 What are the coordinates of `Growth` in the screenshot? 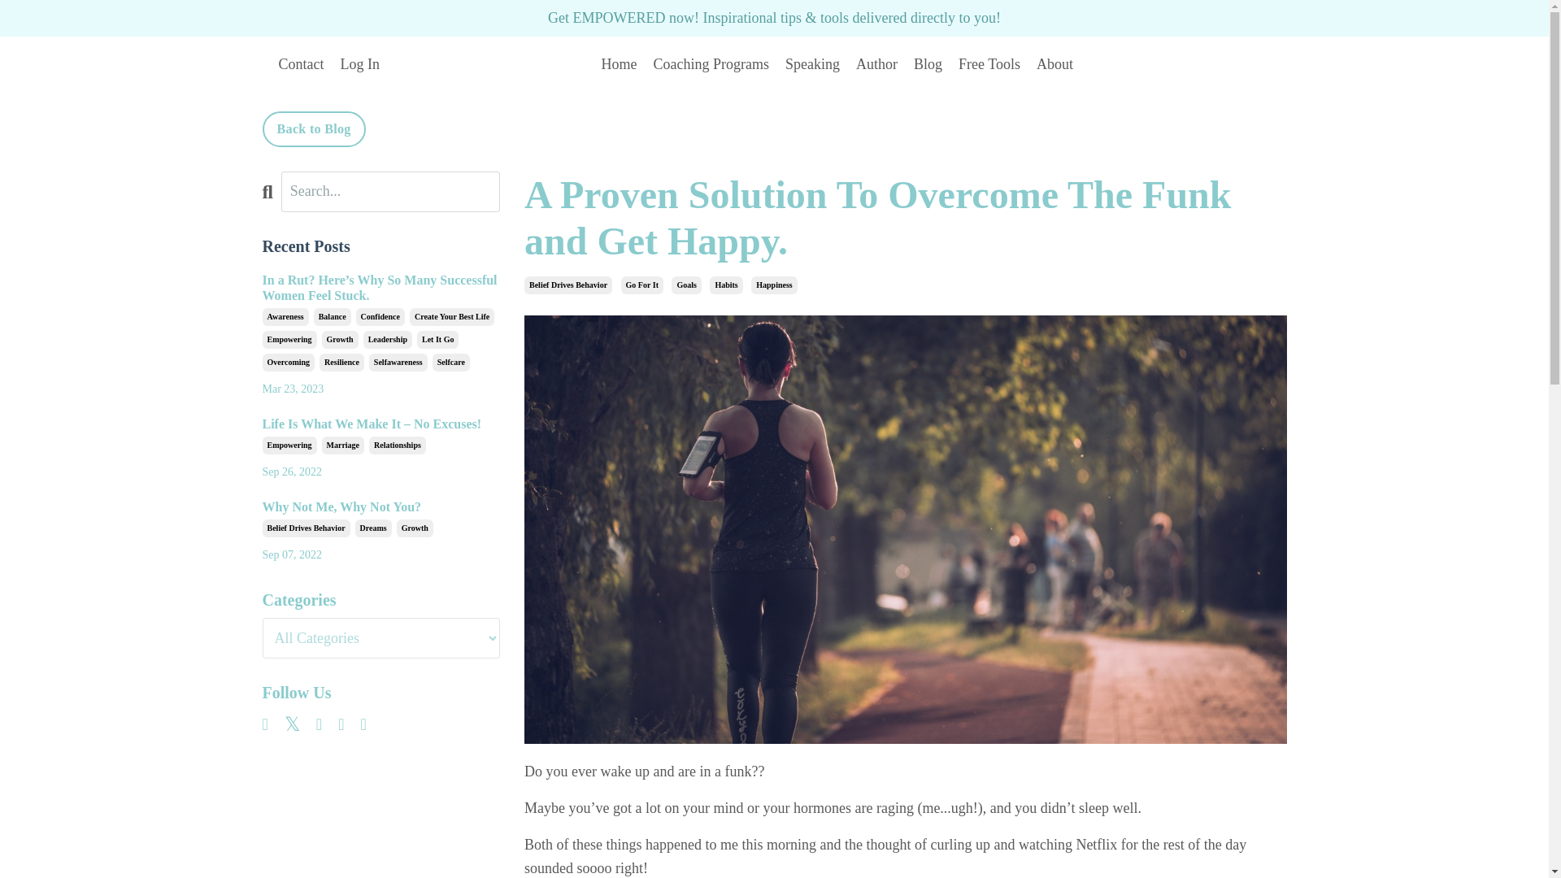 It's located at (340, 340).